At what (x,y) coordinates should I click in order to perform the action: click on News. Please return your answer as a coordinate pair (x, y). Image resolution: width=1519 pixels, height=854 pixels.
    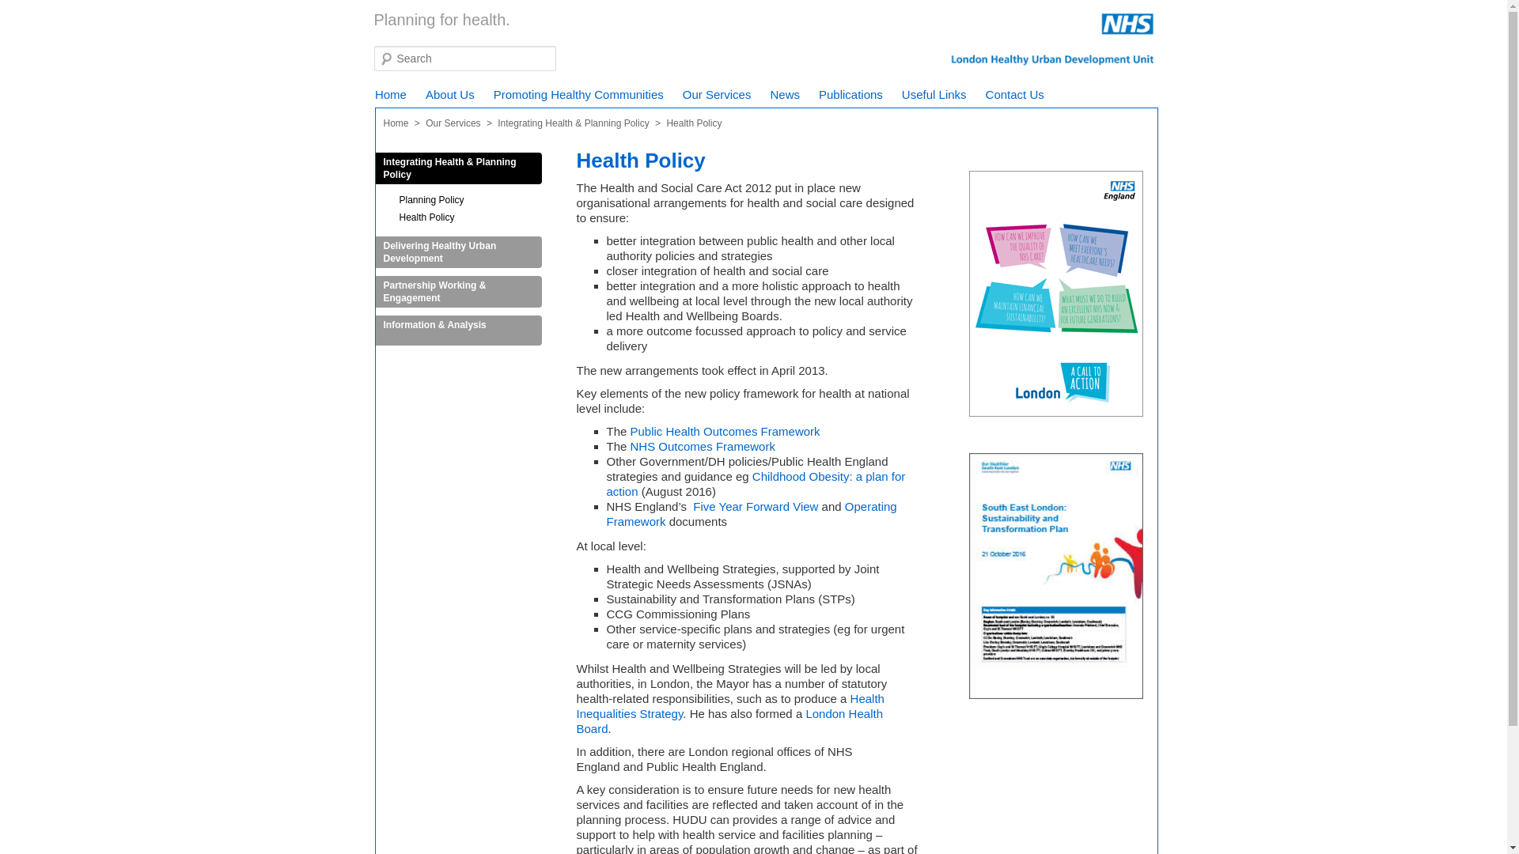
    Looking at the image, I should click on (785, 94).